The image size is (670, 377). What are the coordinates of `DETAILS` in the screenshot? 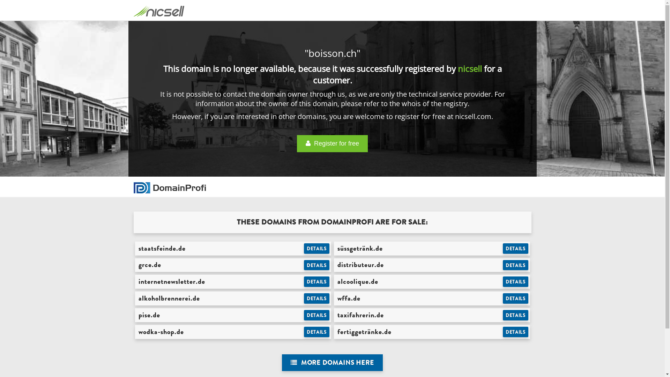 It's located at (317, 332).